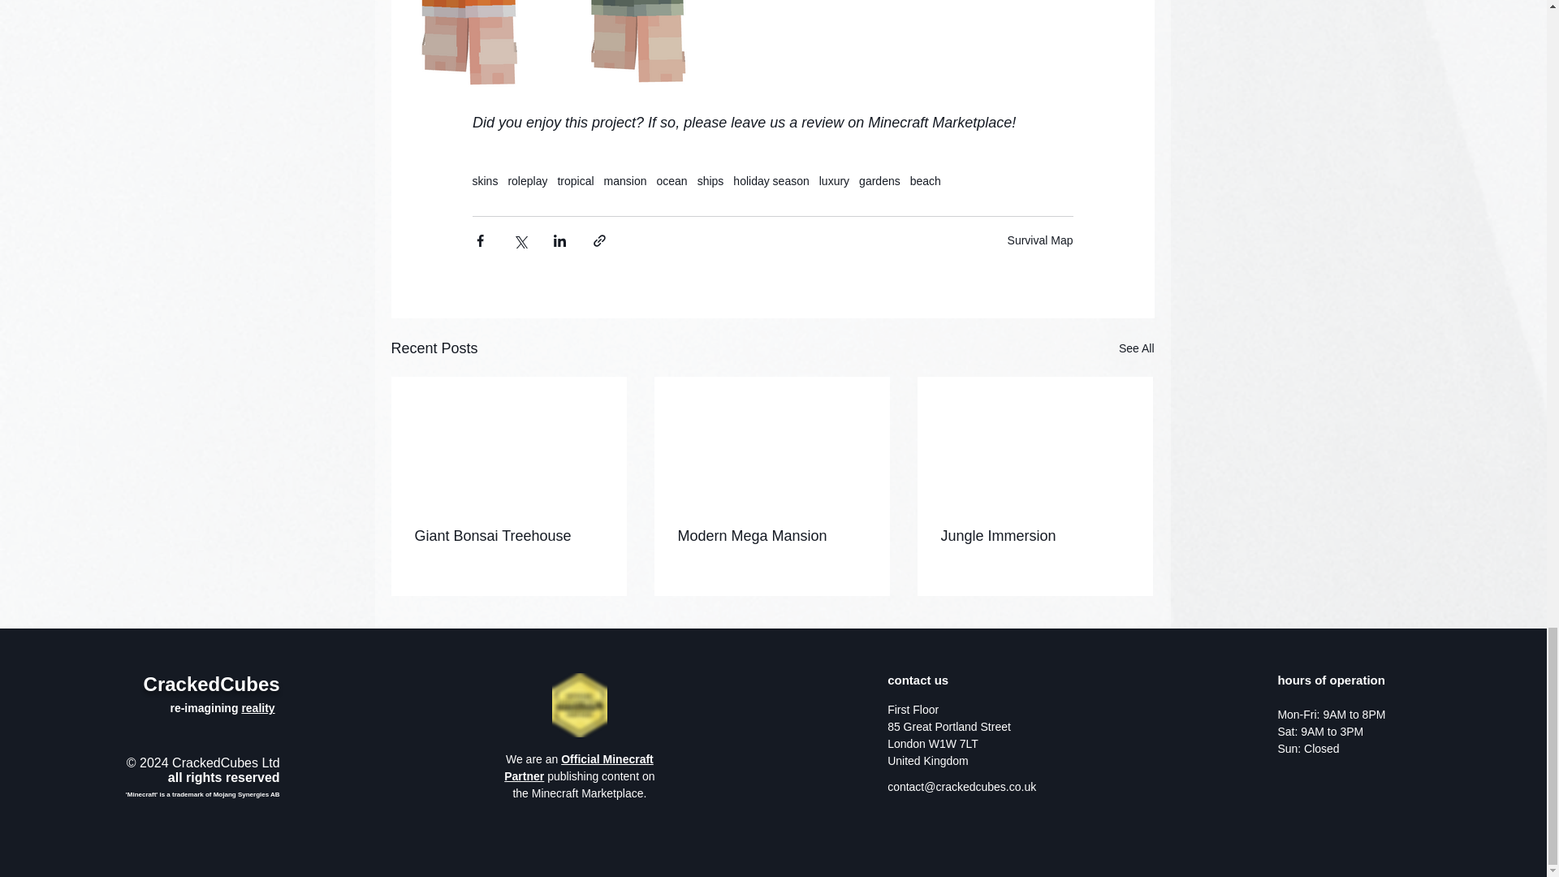 This screenshot has width=1559, height=877. Describe the element at coordinates (575, 180) in the screenshot. I see `tropical` at that location.